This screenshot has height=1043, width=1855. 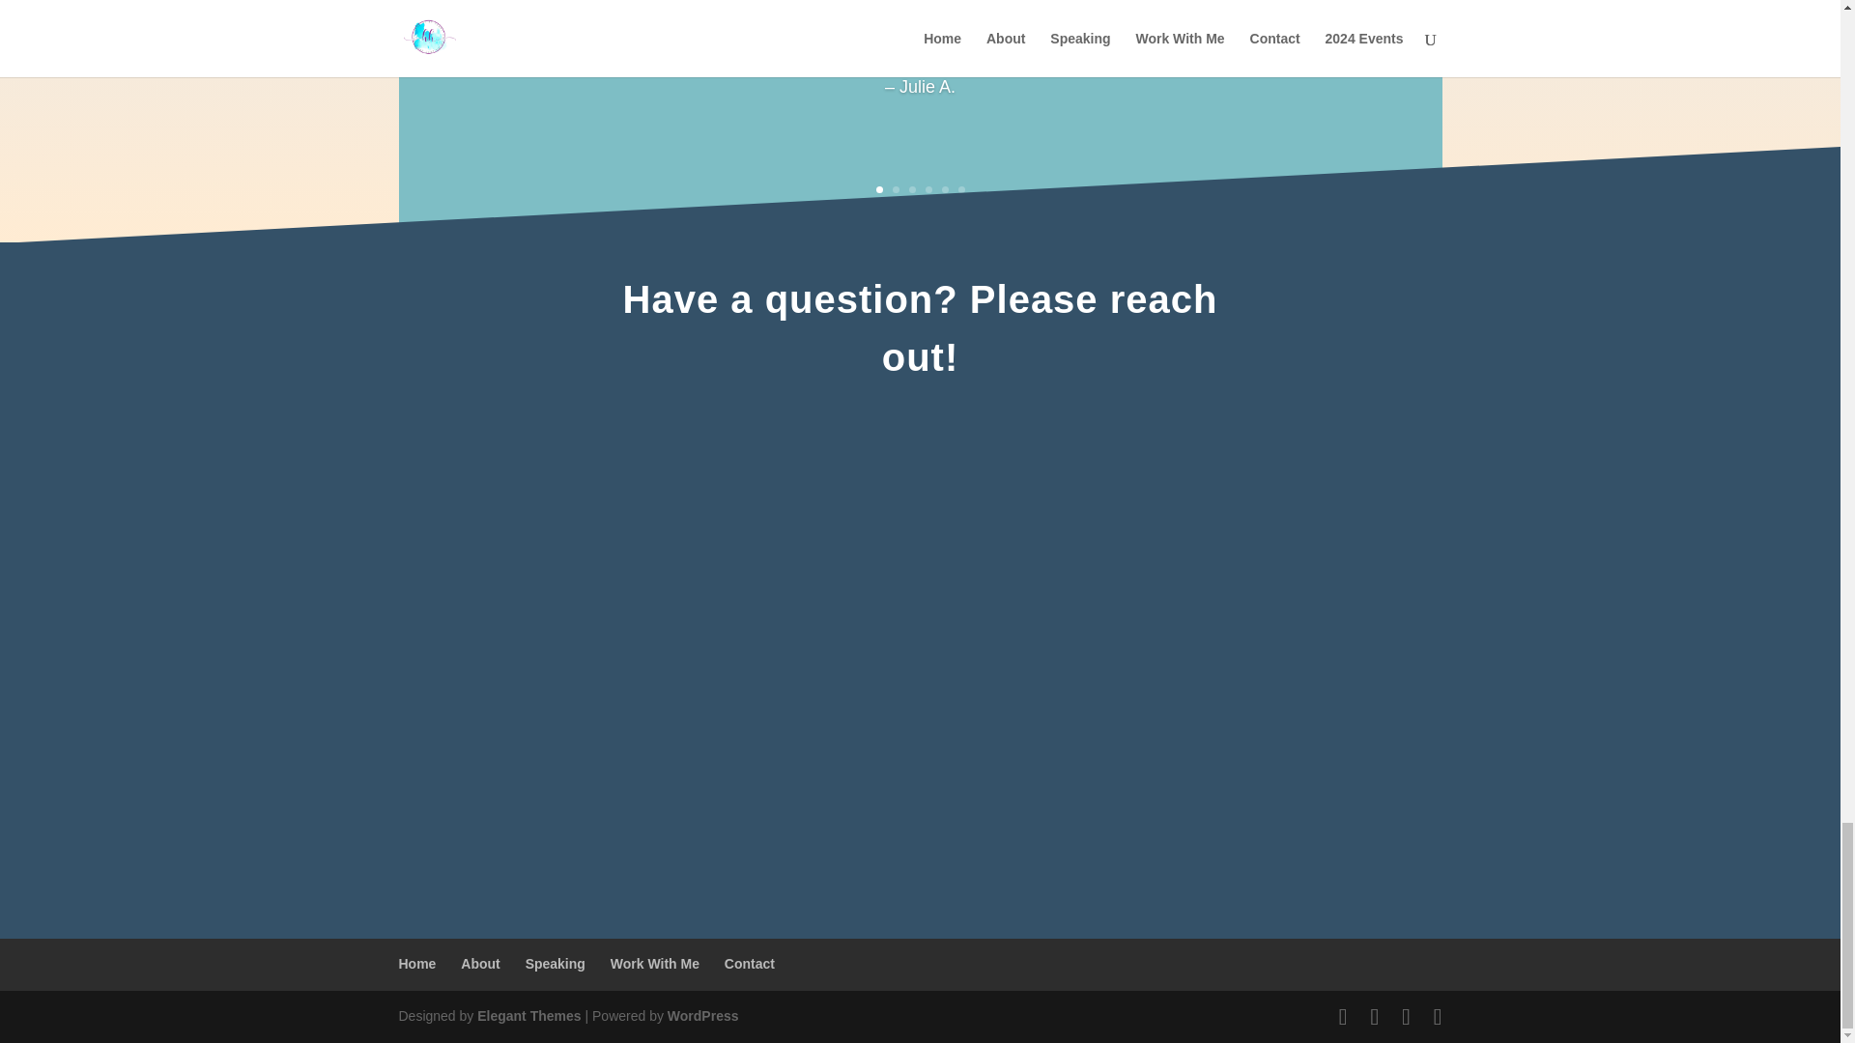 I want to click on Home, so click(x=417, y=964).